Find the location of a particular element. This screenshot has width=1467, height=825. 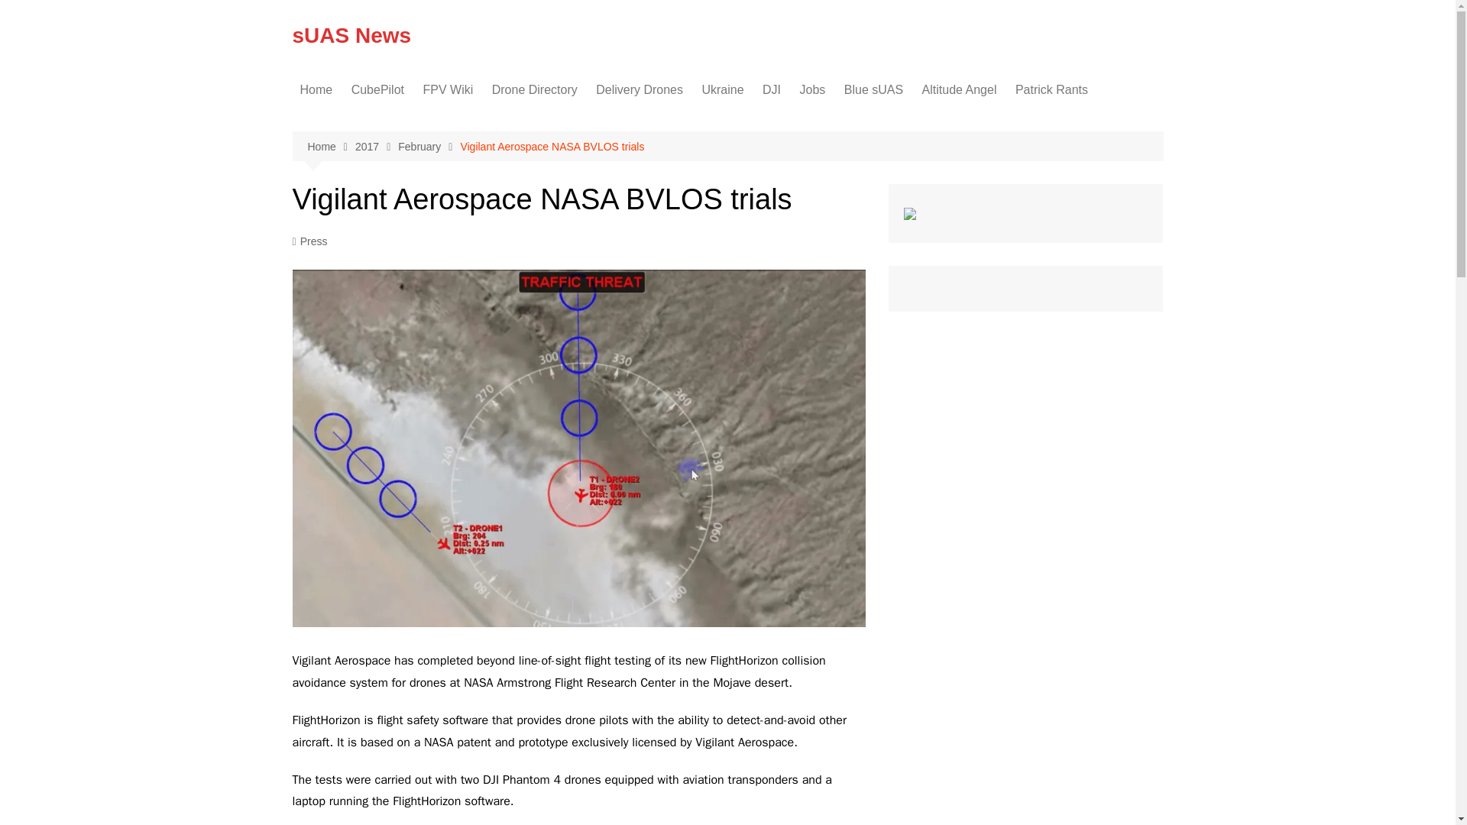

Drone Directory is located at coordinates (535, 89).